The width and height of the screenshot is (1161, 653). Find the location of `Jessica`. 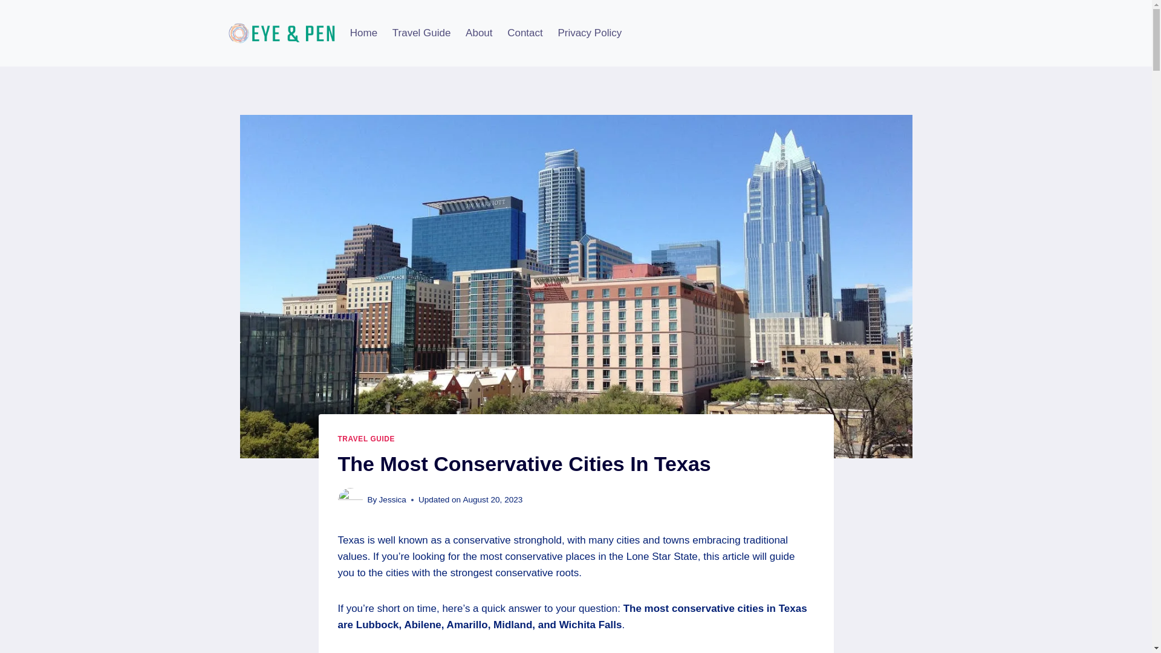

Jessica is located at coordinates (393, 499).